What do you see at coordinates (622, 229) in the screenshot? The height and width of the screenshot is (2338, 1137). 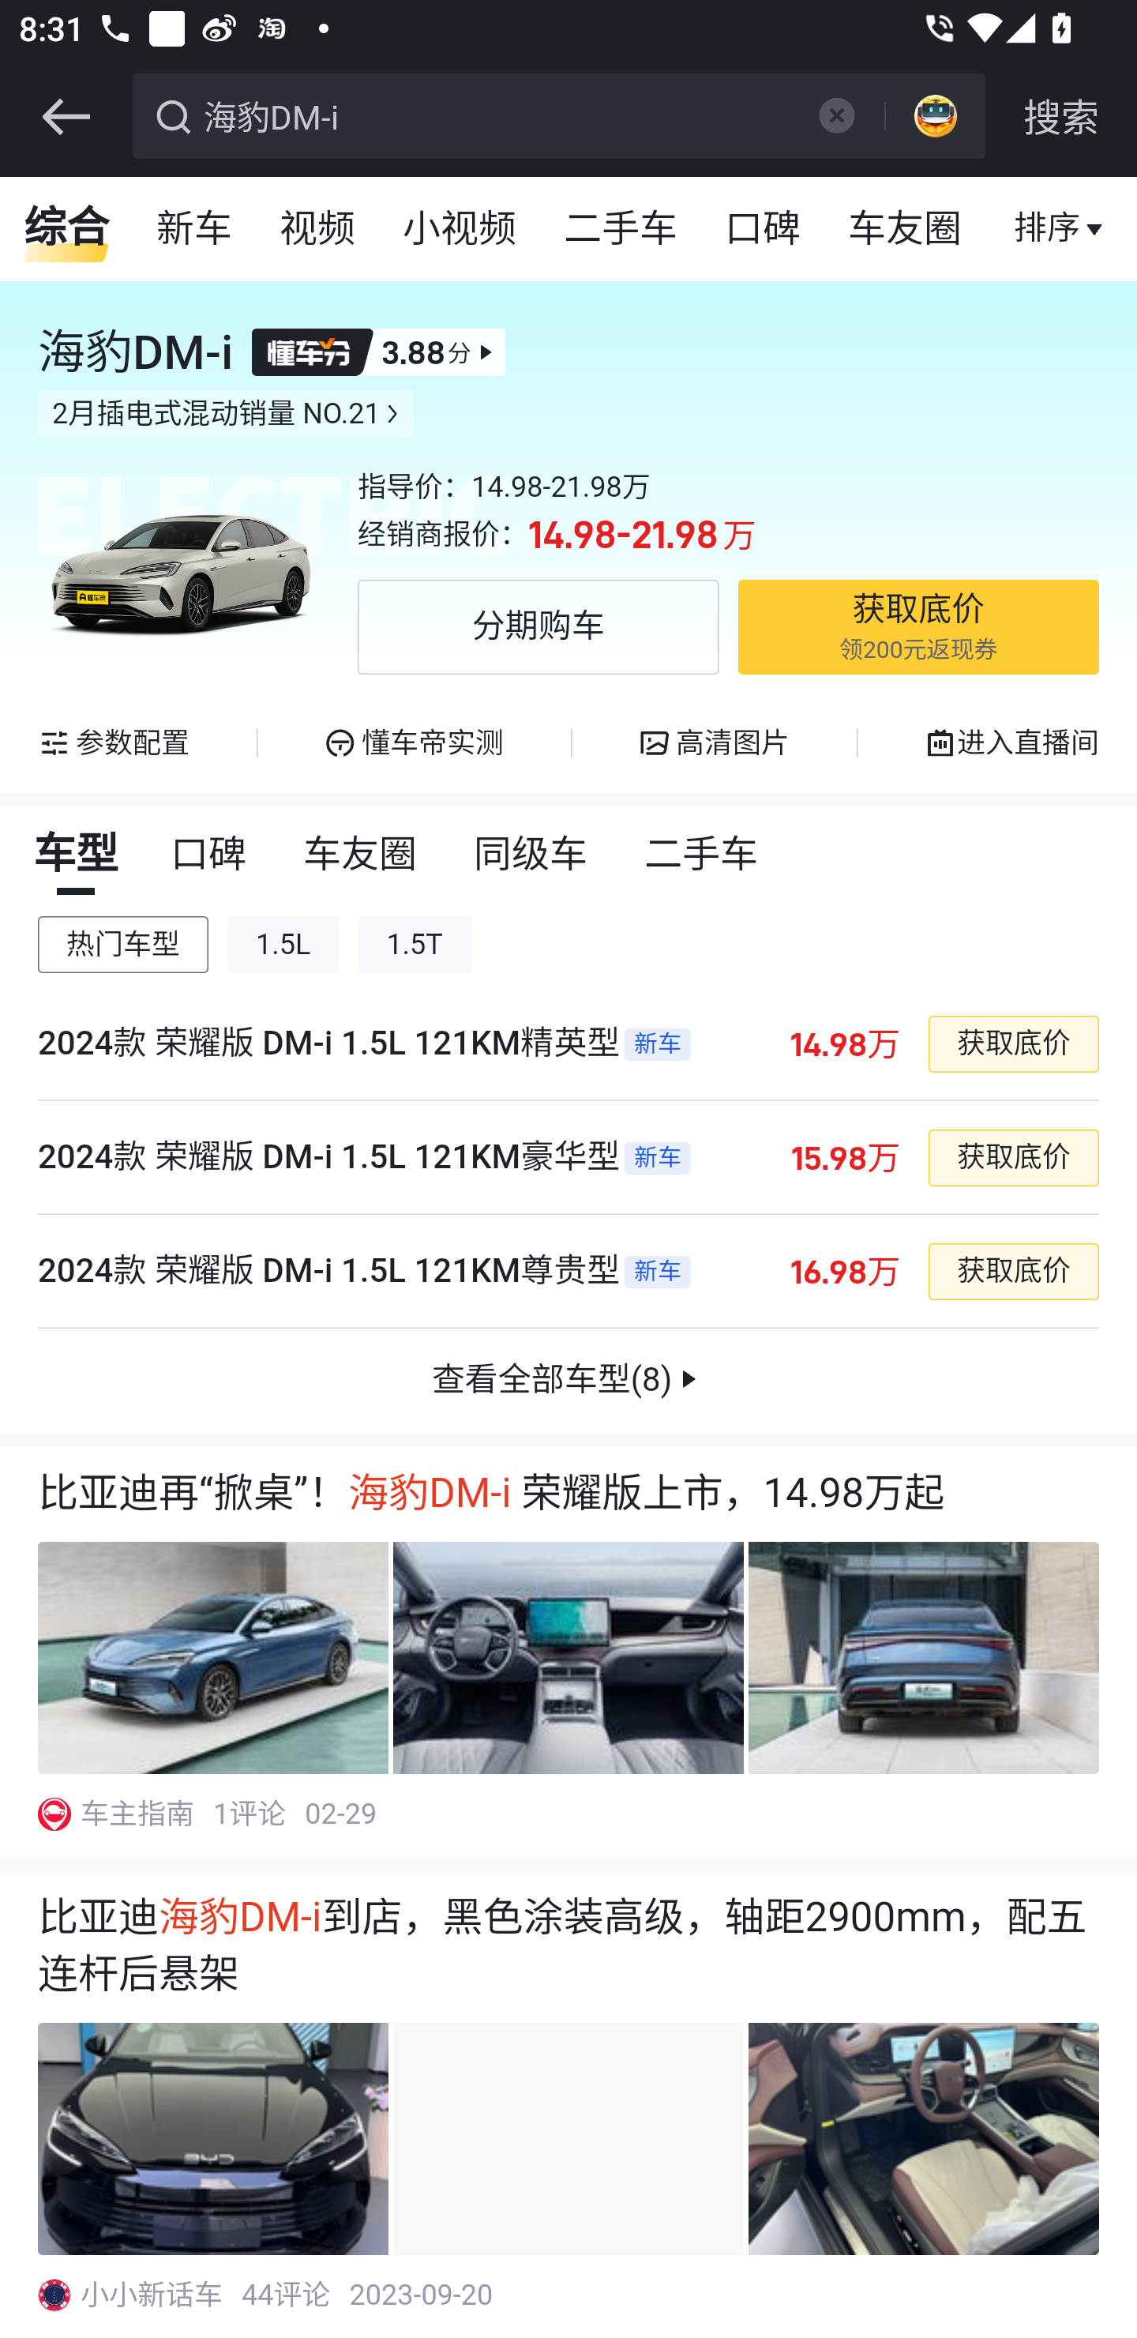 I see `二手车` at bounding box center [622, 229].